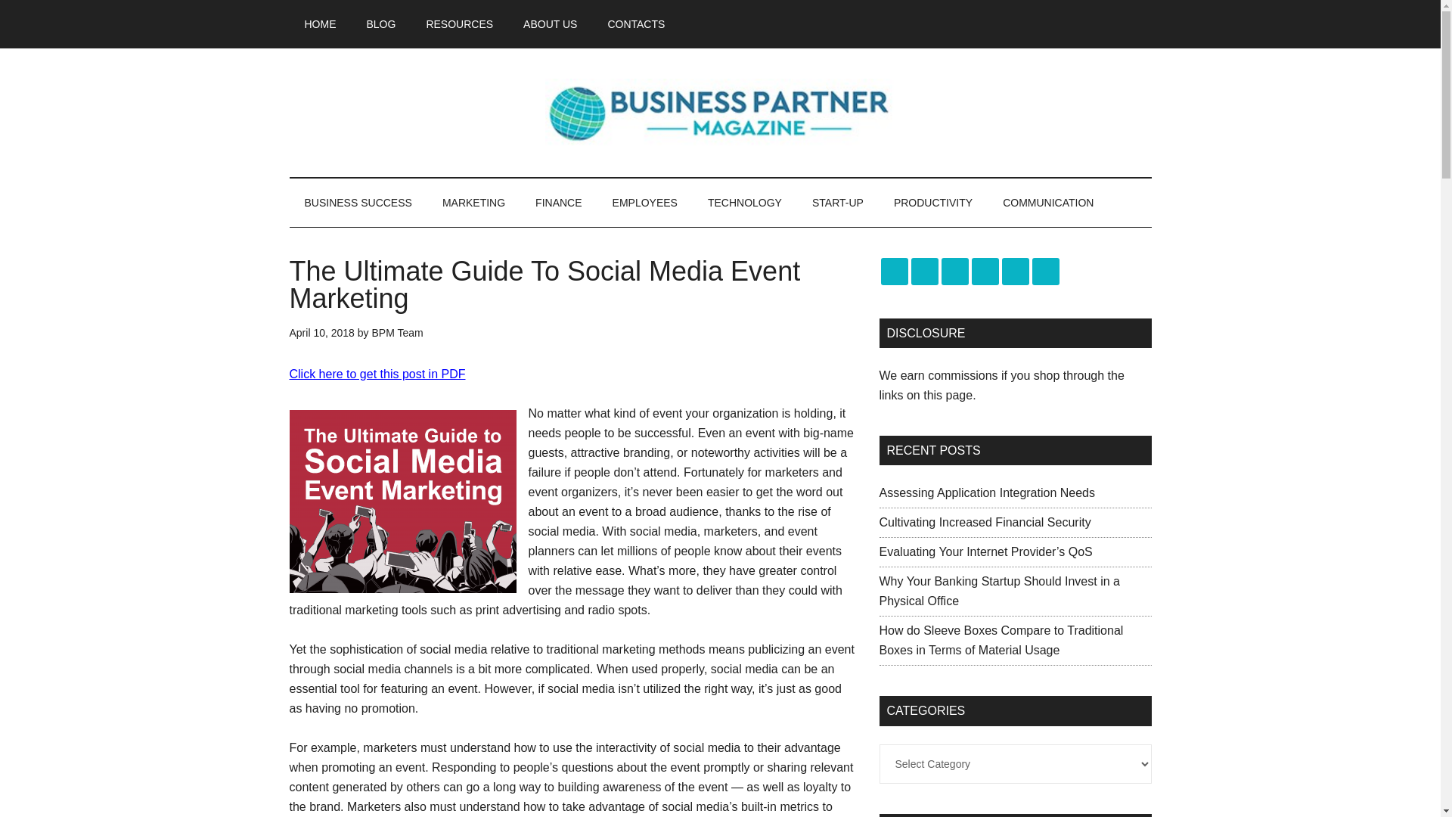 The width and height of the screenshot is (1452, 817). Describe the element at coordinates (551, 24) in the screenshot. I see `ABOUT US` at that location.